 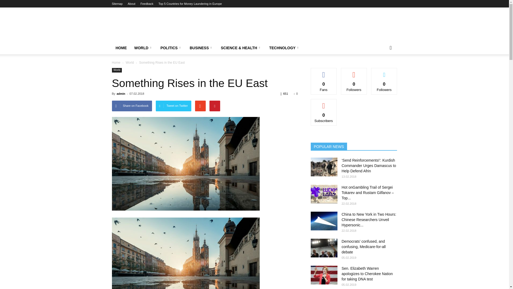 I want to click on POLITICS, so click(x=171, y=48).